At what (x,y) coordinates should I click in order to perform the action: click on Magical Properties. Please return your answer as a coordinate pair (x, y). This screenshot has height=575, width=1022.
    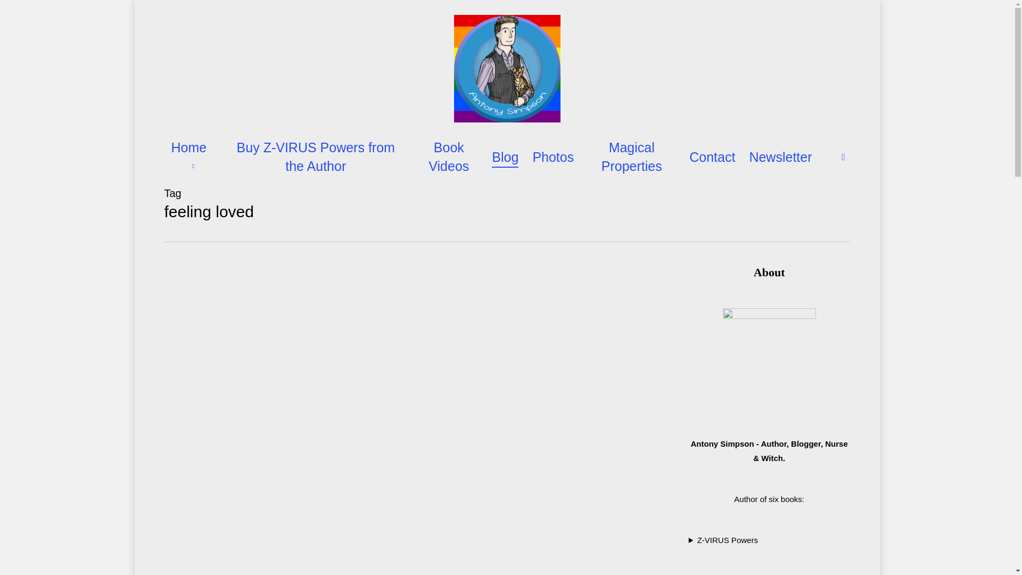
    Looking at the image, I should click on (631, 157).